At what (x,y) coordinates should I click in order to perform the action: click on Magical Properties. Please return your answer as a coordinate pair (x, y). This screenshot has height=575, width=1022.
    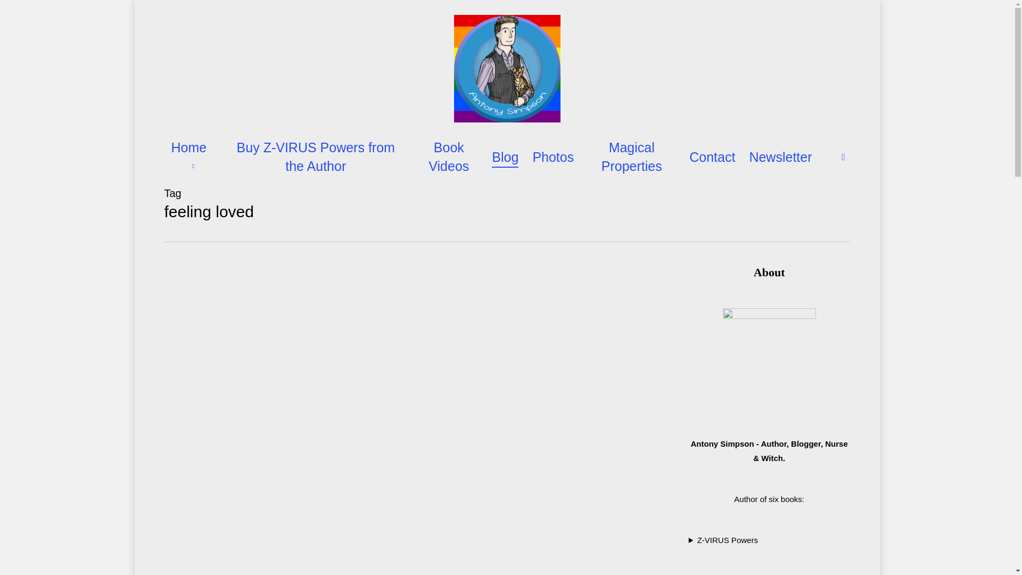
    Looking at the image, I should click on (631, 157).